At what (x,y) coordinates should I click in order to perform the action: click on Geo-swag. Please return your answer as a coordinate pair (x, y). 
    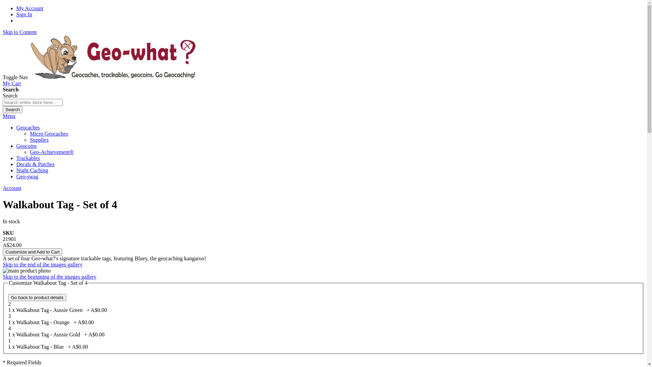
    Looking at the image, I should click on (27, 177).